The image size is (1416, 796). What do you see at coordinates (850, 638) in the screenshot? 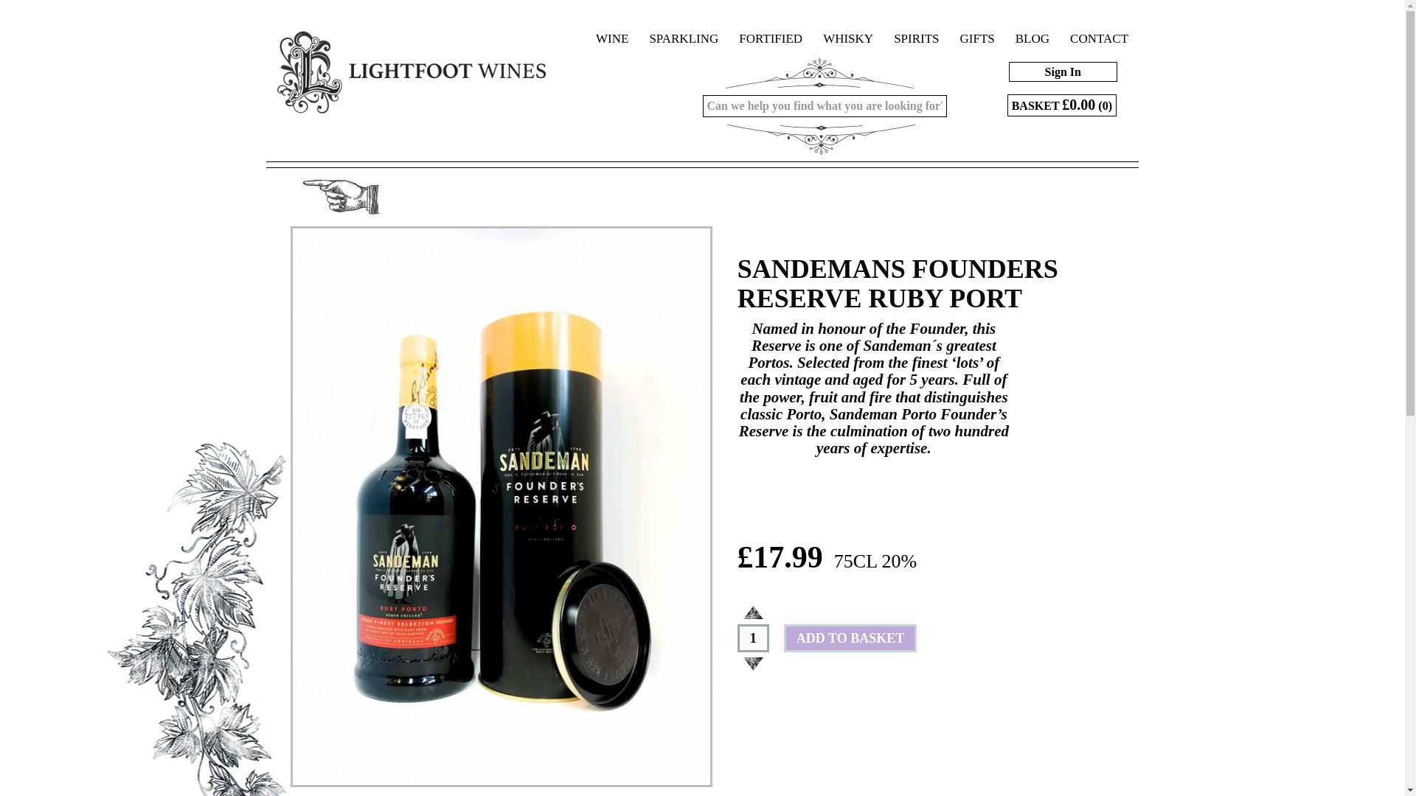
I see `ADD TO BASKET` at bounding box center [850, 638].